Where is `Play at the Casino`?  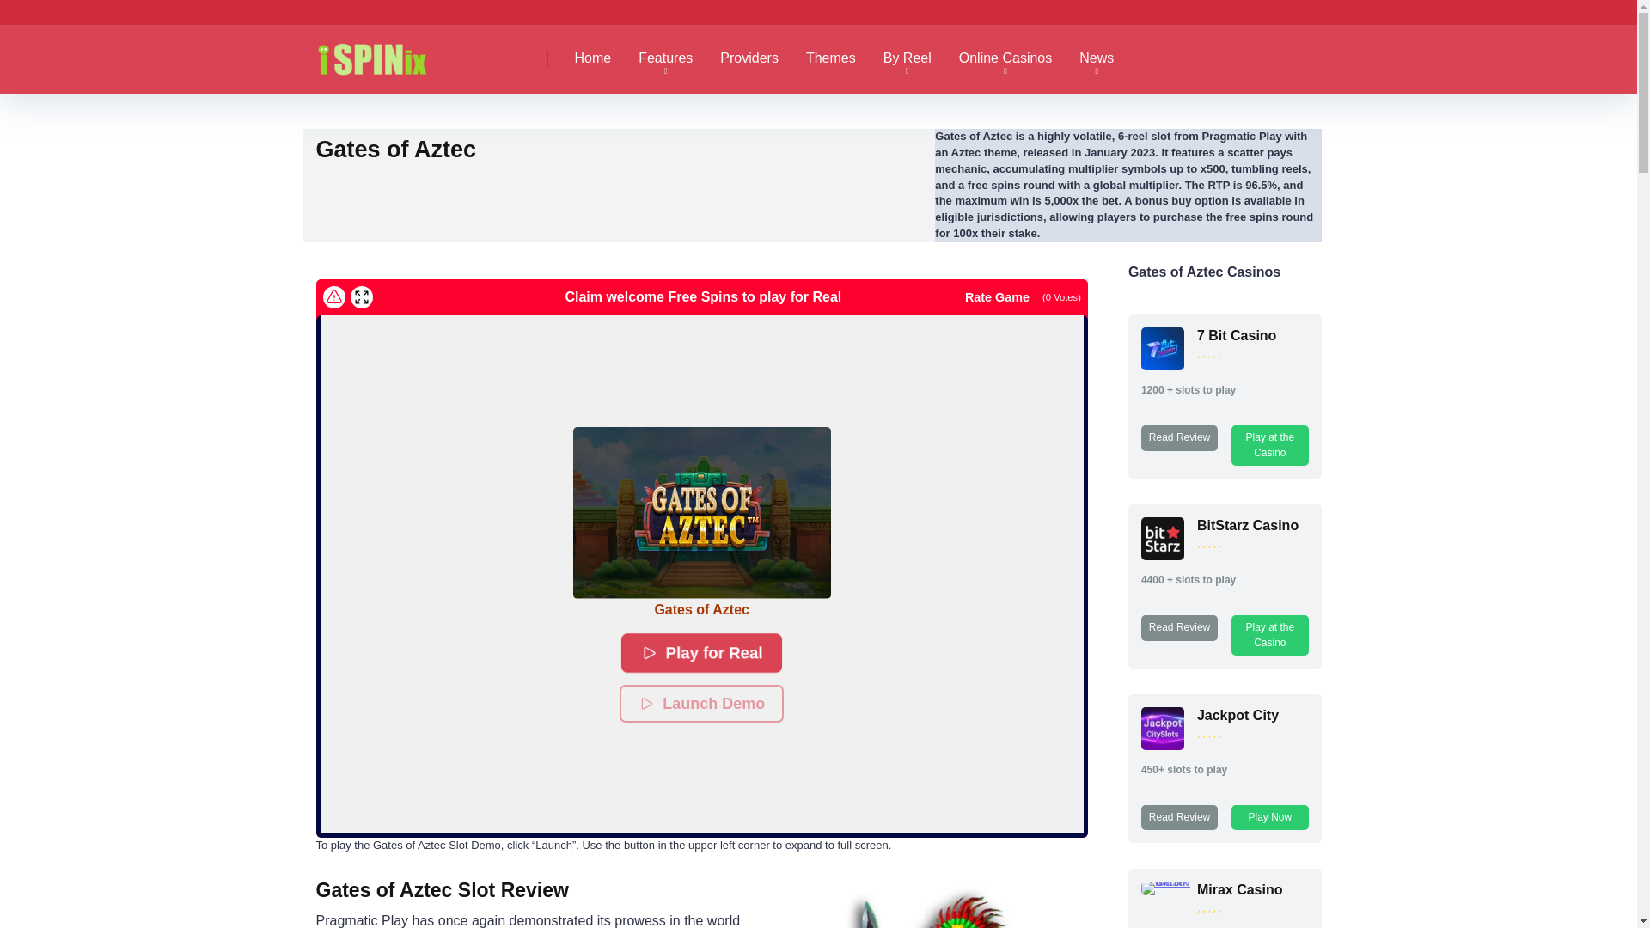
Play at the Casino is located at coordinates (1269, 635).